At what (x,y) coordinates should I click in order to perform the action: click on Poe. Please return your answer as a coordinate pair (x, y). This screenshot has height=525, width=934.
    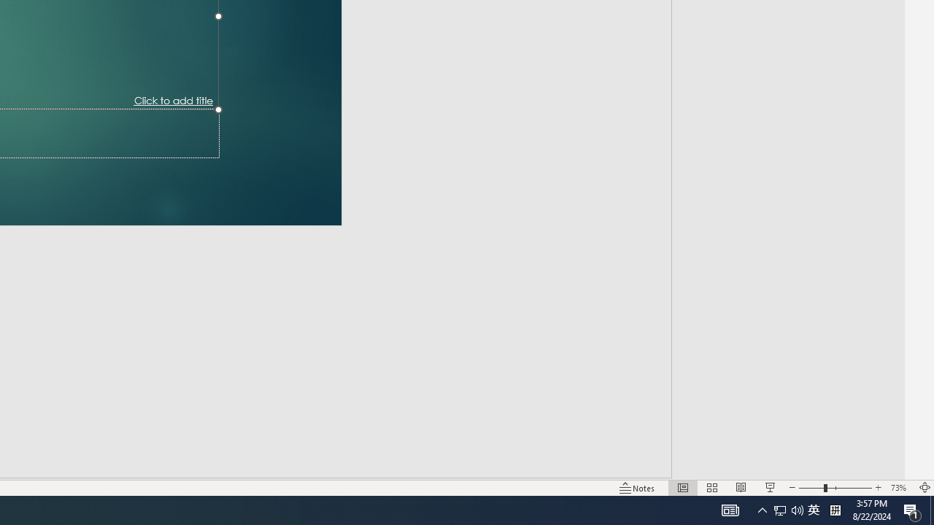
    Looking at the image, I should click on (147, 502).